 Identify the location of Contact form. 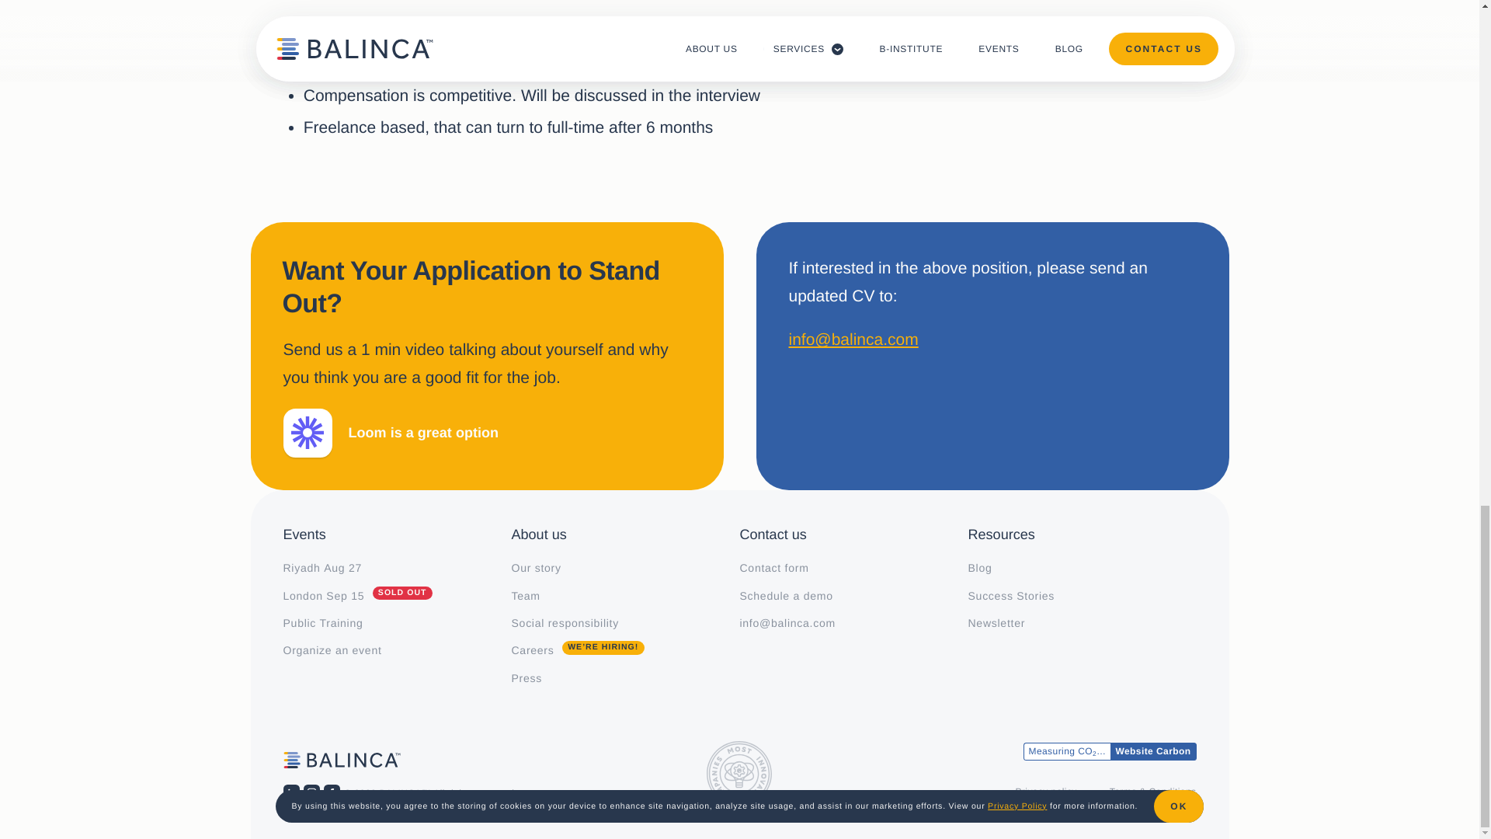
(397, 538).